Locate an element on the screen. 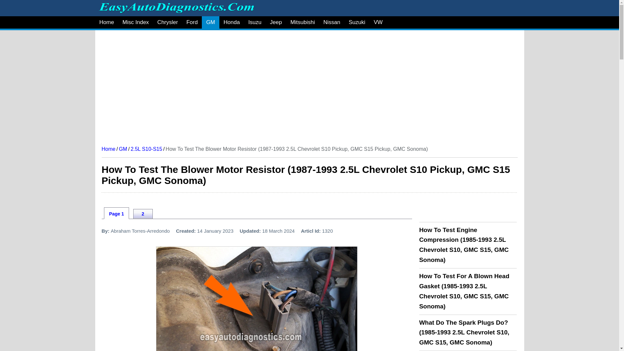  GM is located at coordinates (210, 22).